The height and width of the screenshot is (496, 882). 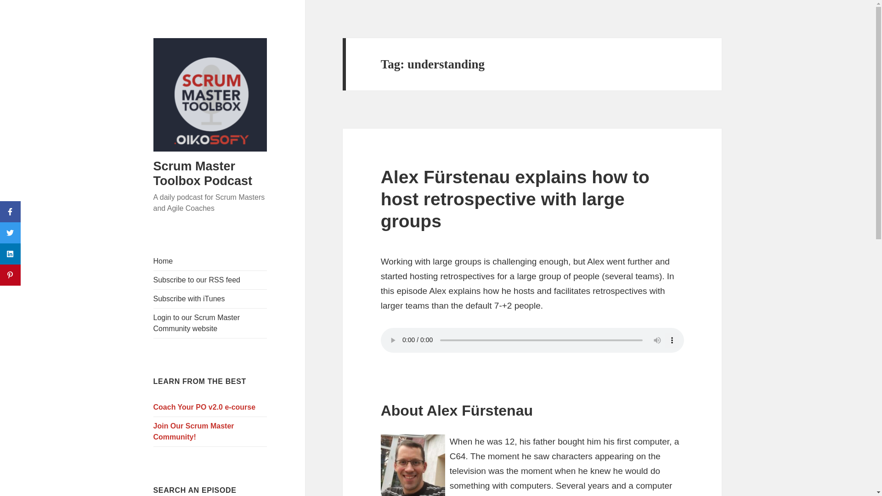 What do you see at coordinates (210, 407) in the screenshot?
I see `Coach Your PO v2.0 e-course` at bounding box center [210, 407].